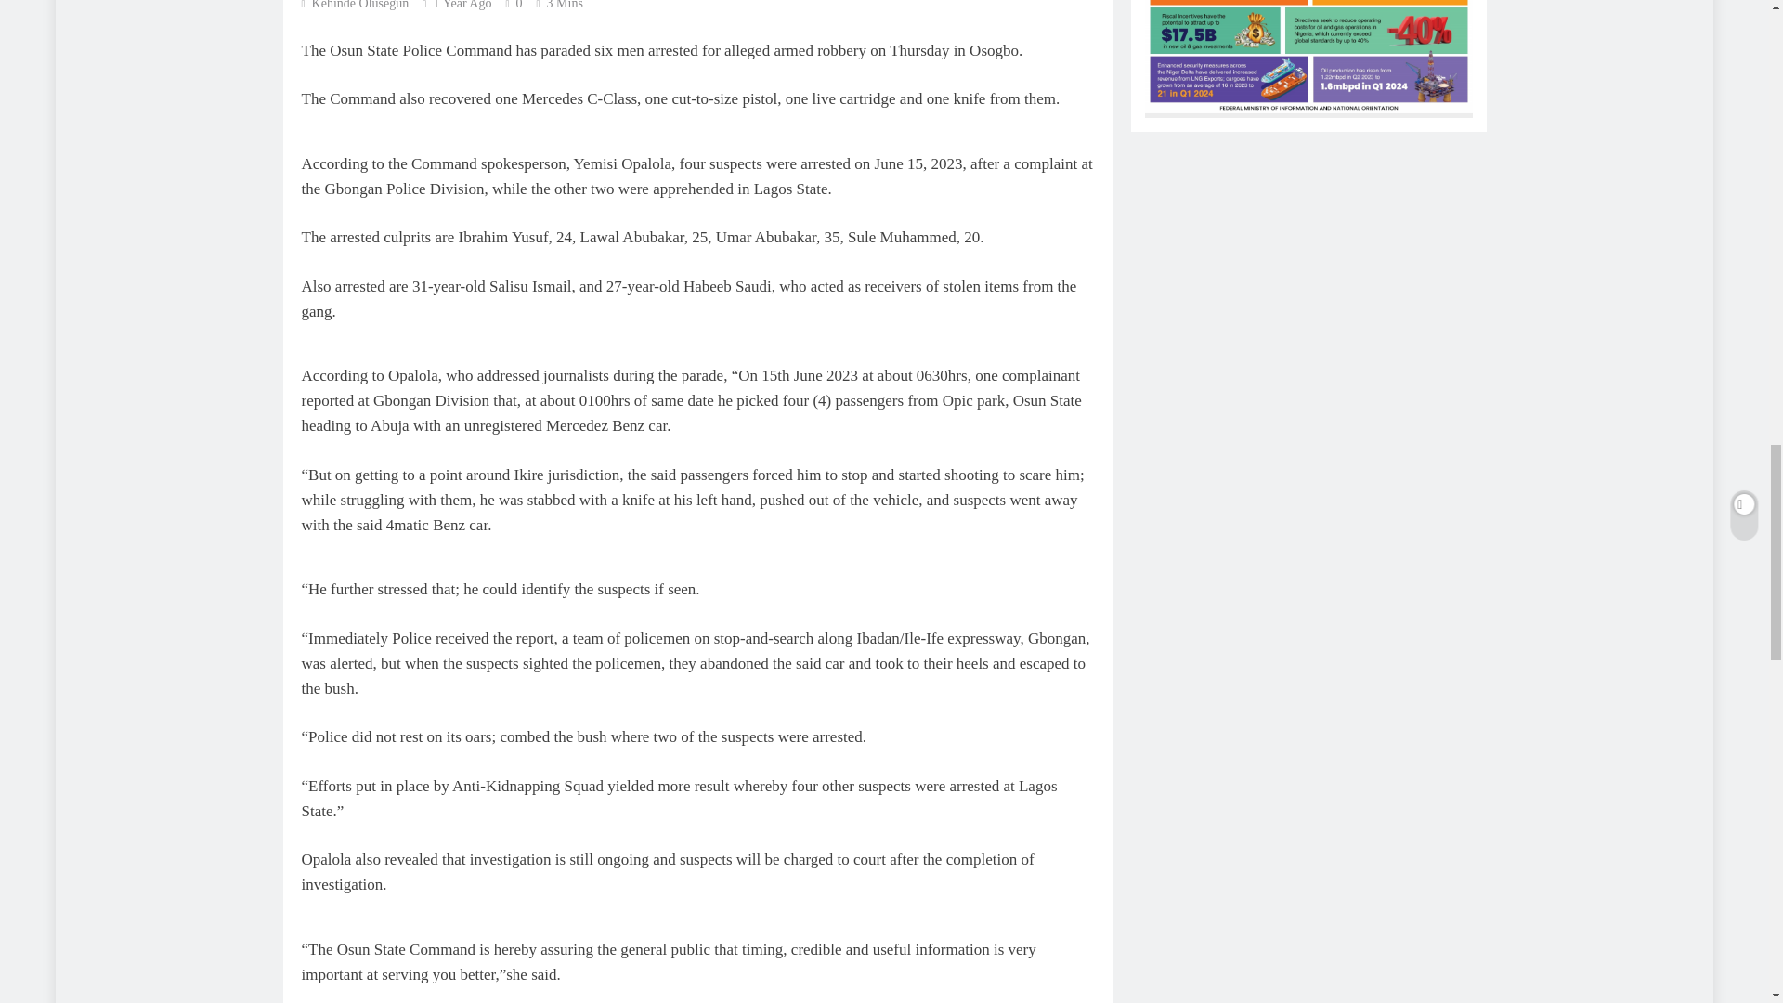  Describe the element at coordinates (462, 5) in the screenshot. I see `1 Year Ago` at that location.